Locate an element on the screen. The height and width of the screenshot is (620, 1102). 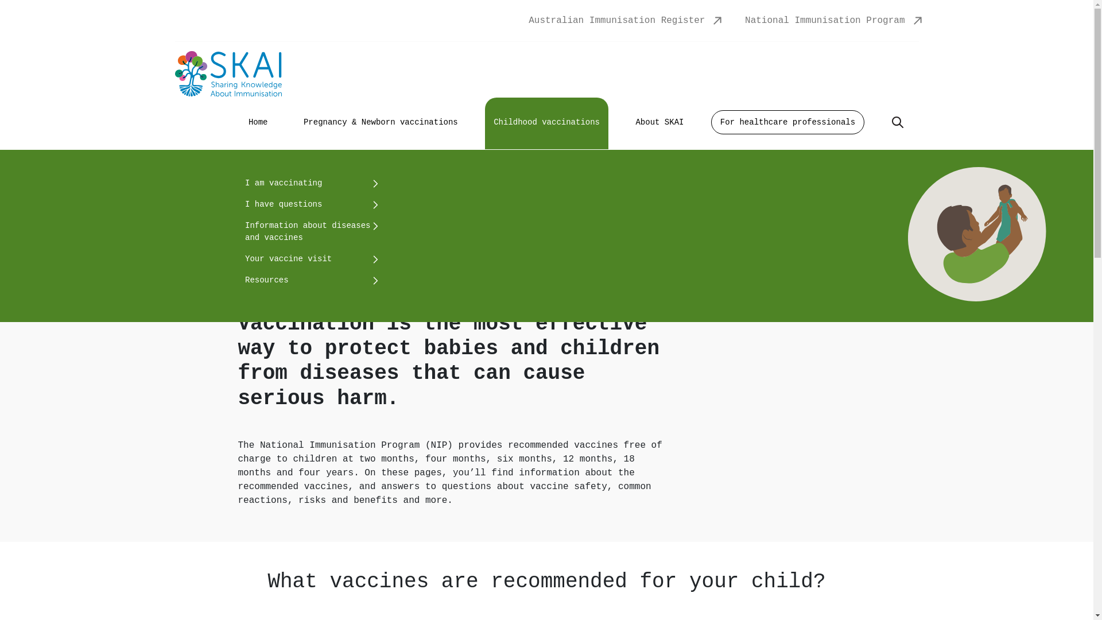
I am vaccinating is located at coordinates (310, 184).